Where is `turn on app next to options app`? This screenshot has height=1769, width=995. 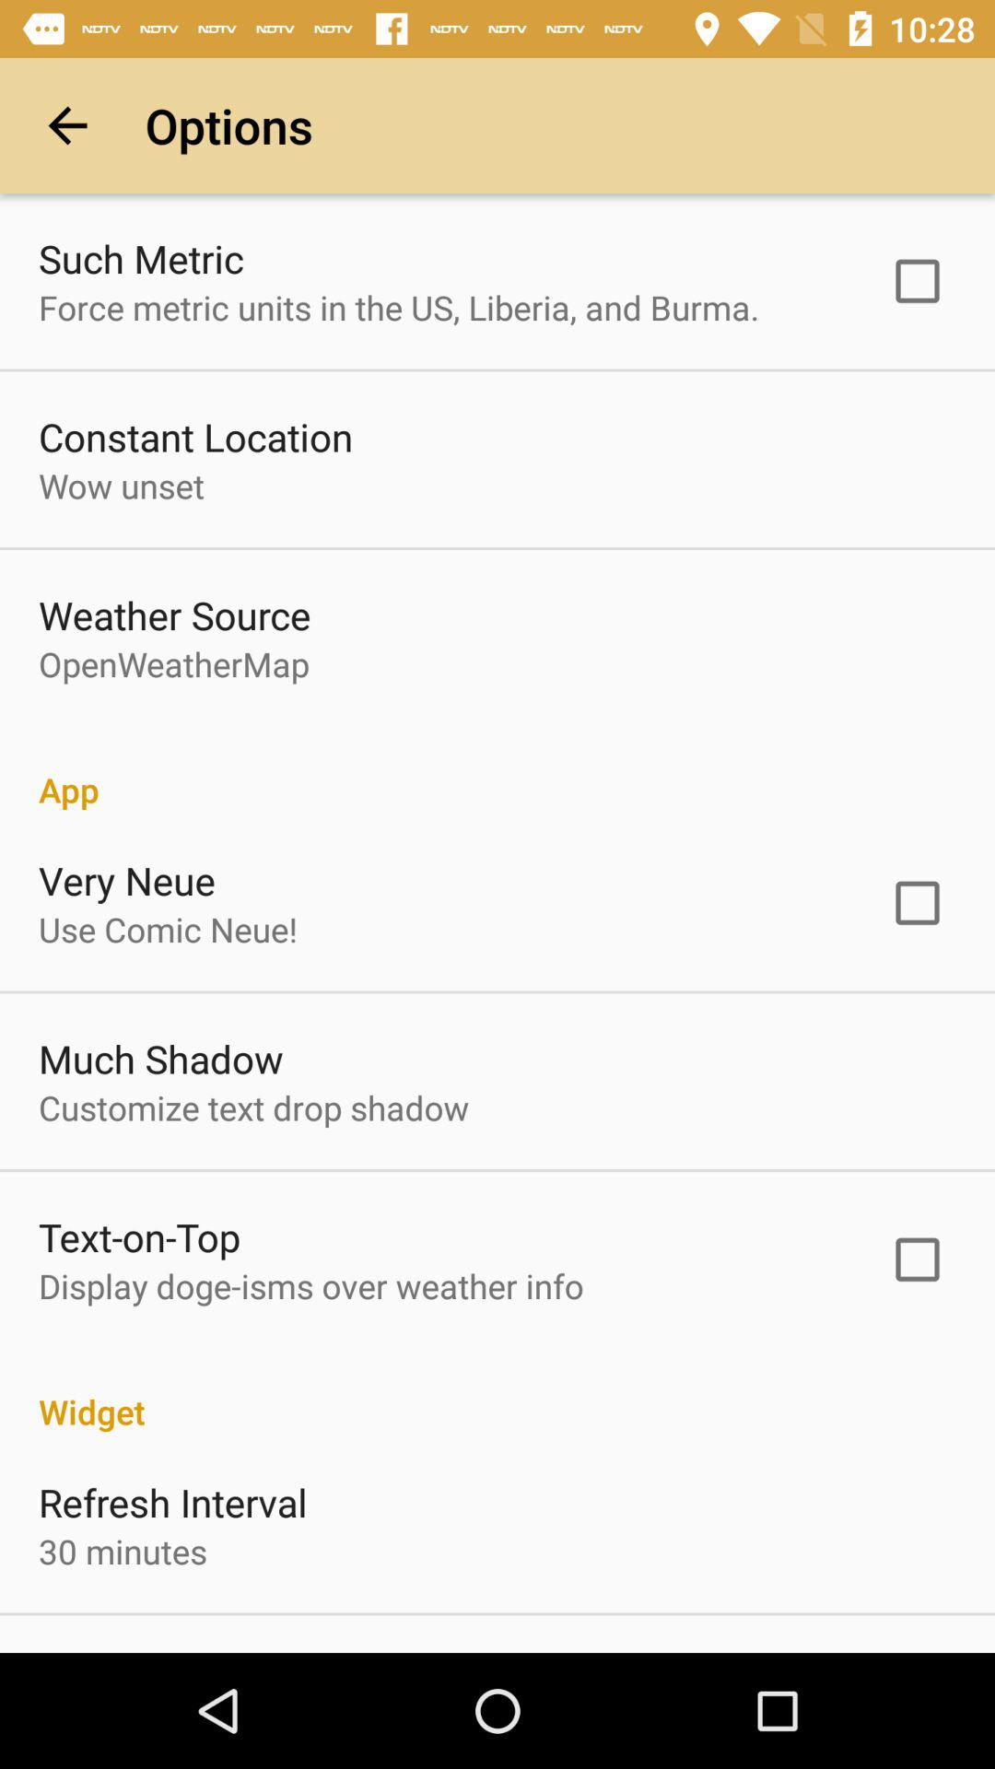
turn on app next to options app is located at coordinates (67, 125).